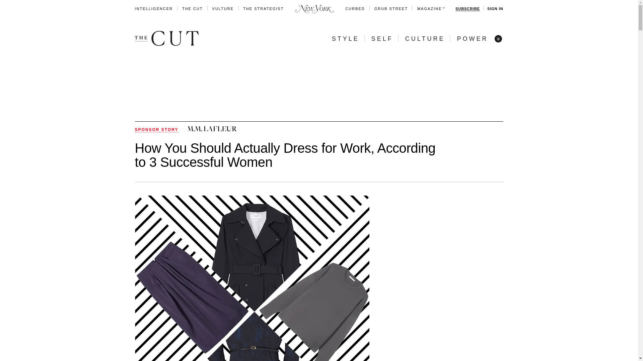 This screenshot has width=643, height=361. I want to click on THE STRATEGIST, so click(263, 9).